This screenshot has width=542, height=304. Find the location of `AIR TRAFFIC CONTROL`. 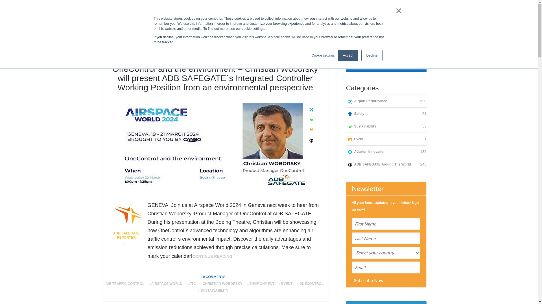

AIR TRAFFIC CONTROL is located at coordinates (126, 284).